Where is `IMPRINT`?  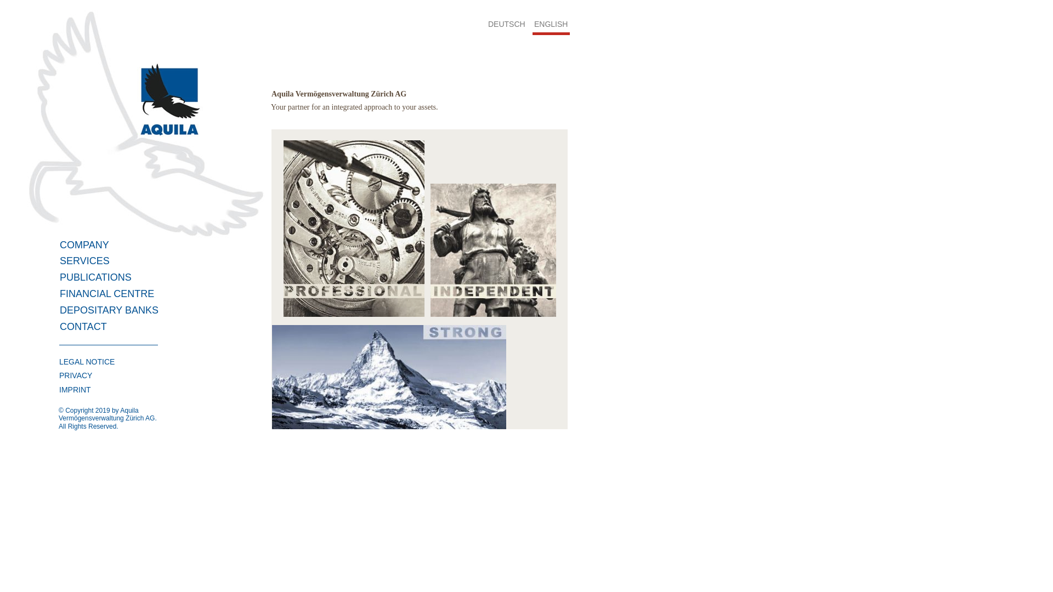 IMPRINT is located at coordinates (75, 390).